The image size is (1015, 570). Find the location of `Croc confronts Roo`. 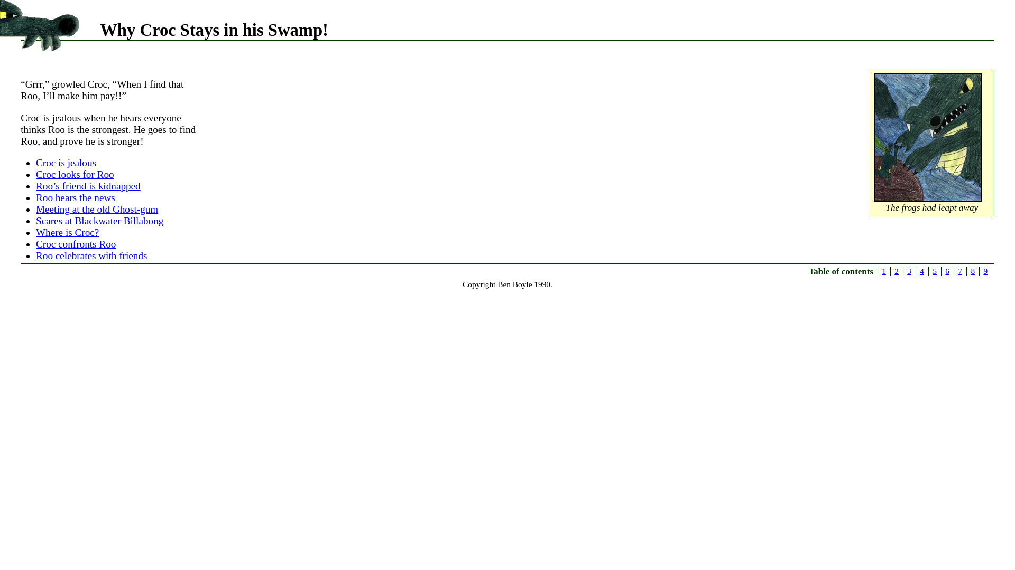

Croc confronts Roo is located at coordinates (76, 244).